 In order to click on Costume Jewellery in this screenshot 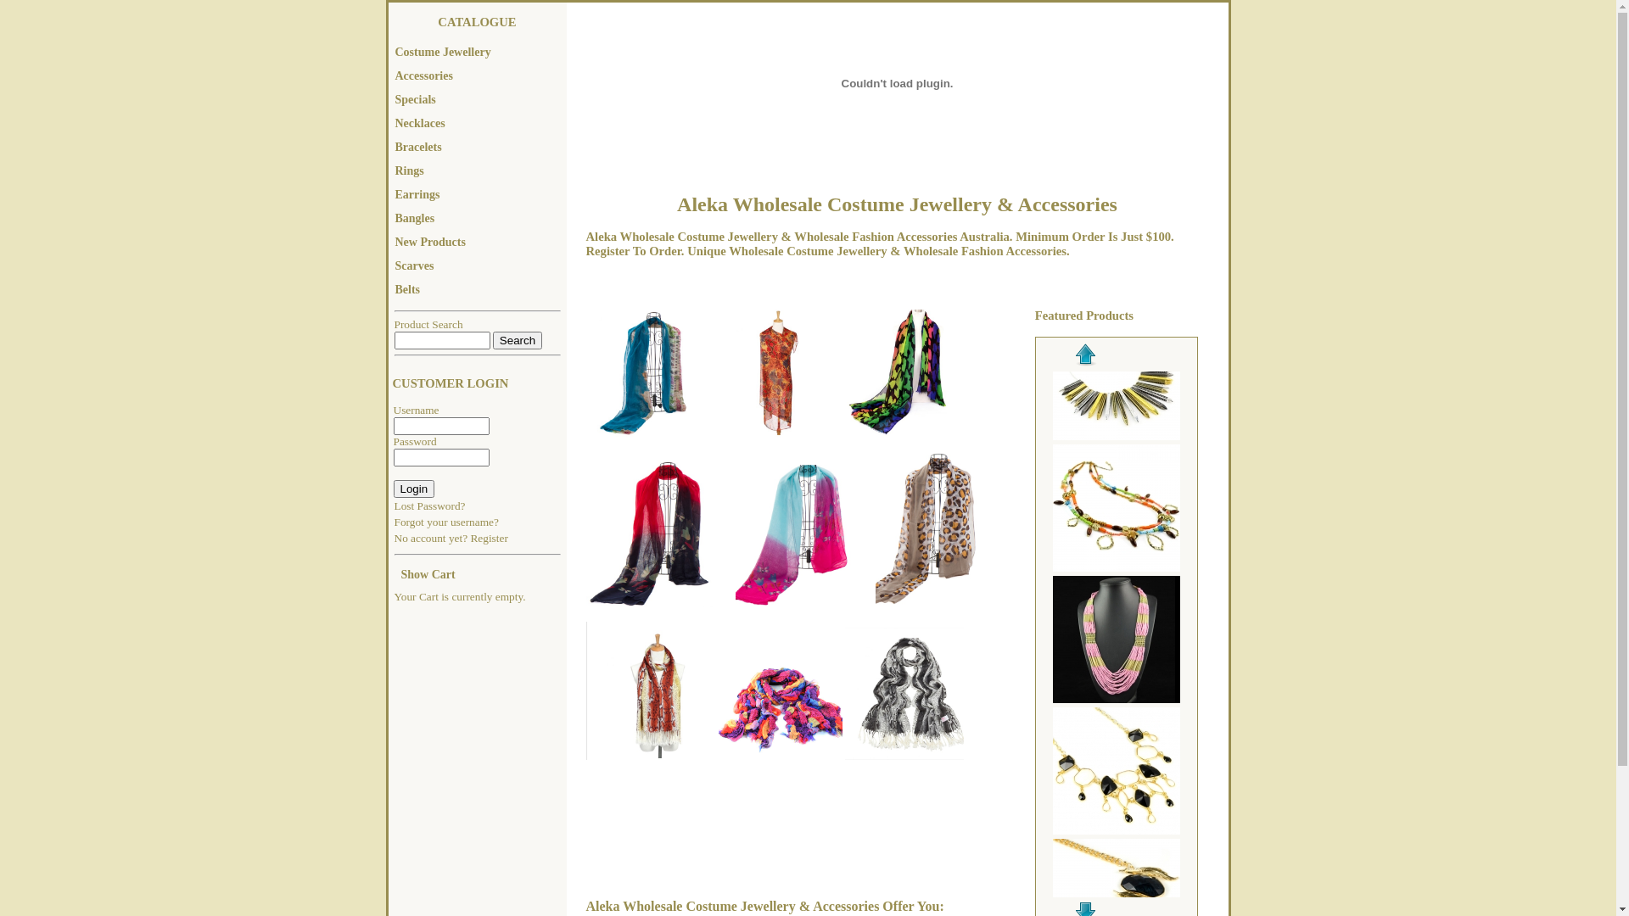, I will do `click(478, 53)`.